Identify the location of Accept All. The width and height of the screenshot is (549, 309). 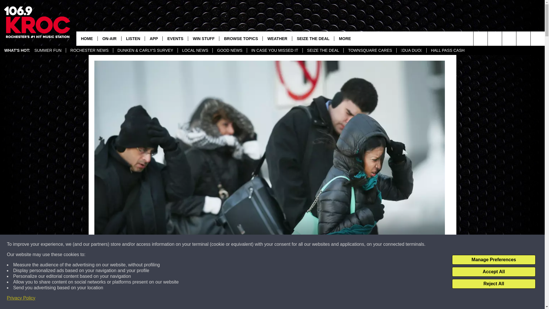
(494, 272).